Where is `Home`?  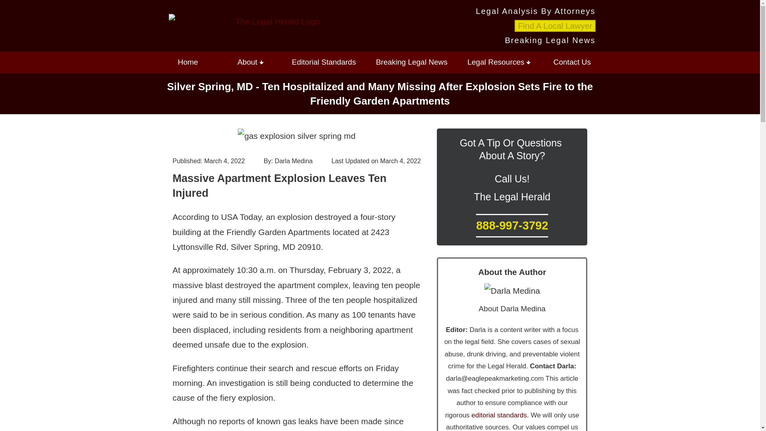 Home is located at coordinates (188, 62).